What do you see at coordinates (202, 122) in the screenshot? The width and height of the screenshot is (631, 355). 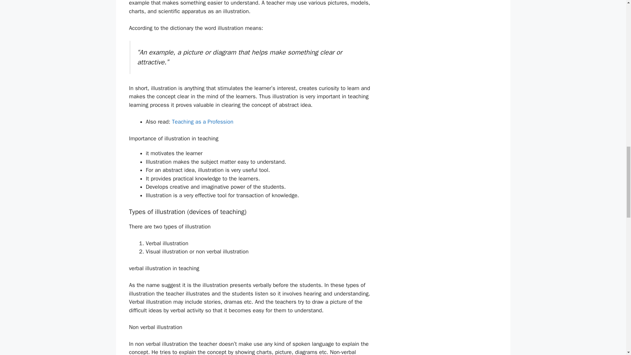 I see `Teaching as a Profession` at bounding box center [202, 122].